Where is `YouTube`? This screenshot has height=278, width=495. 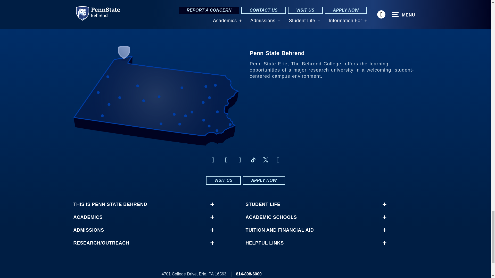 YouTube is located at coordinates (278, 160).